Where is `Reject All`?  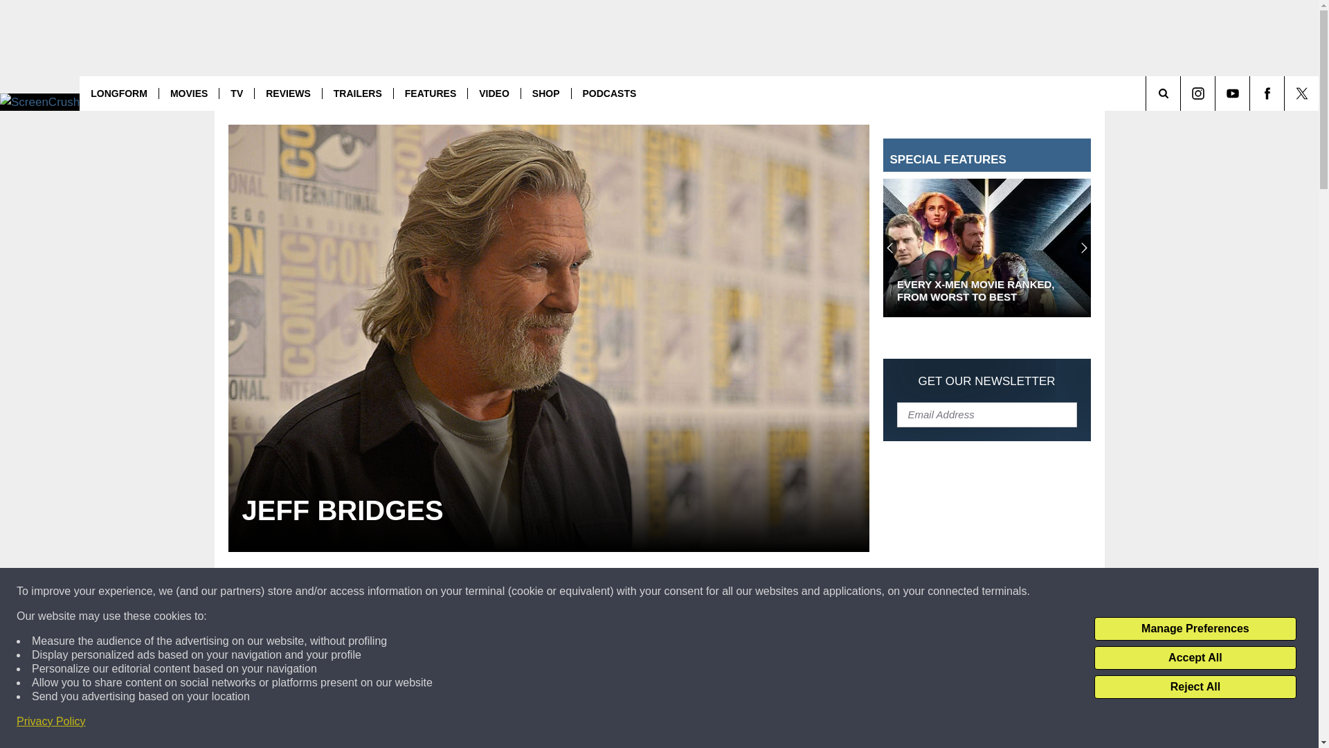
Reject All is located at coordinates (1195, 687).